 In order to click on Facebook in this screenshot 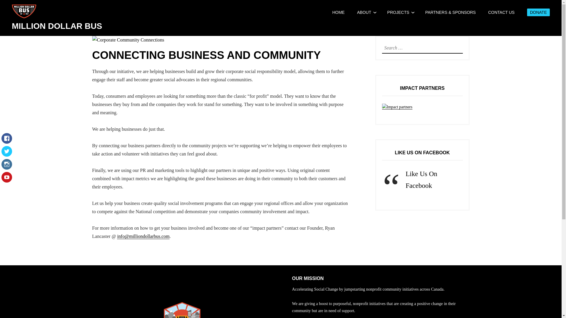, I will do `click(6, 141)`.